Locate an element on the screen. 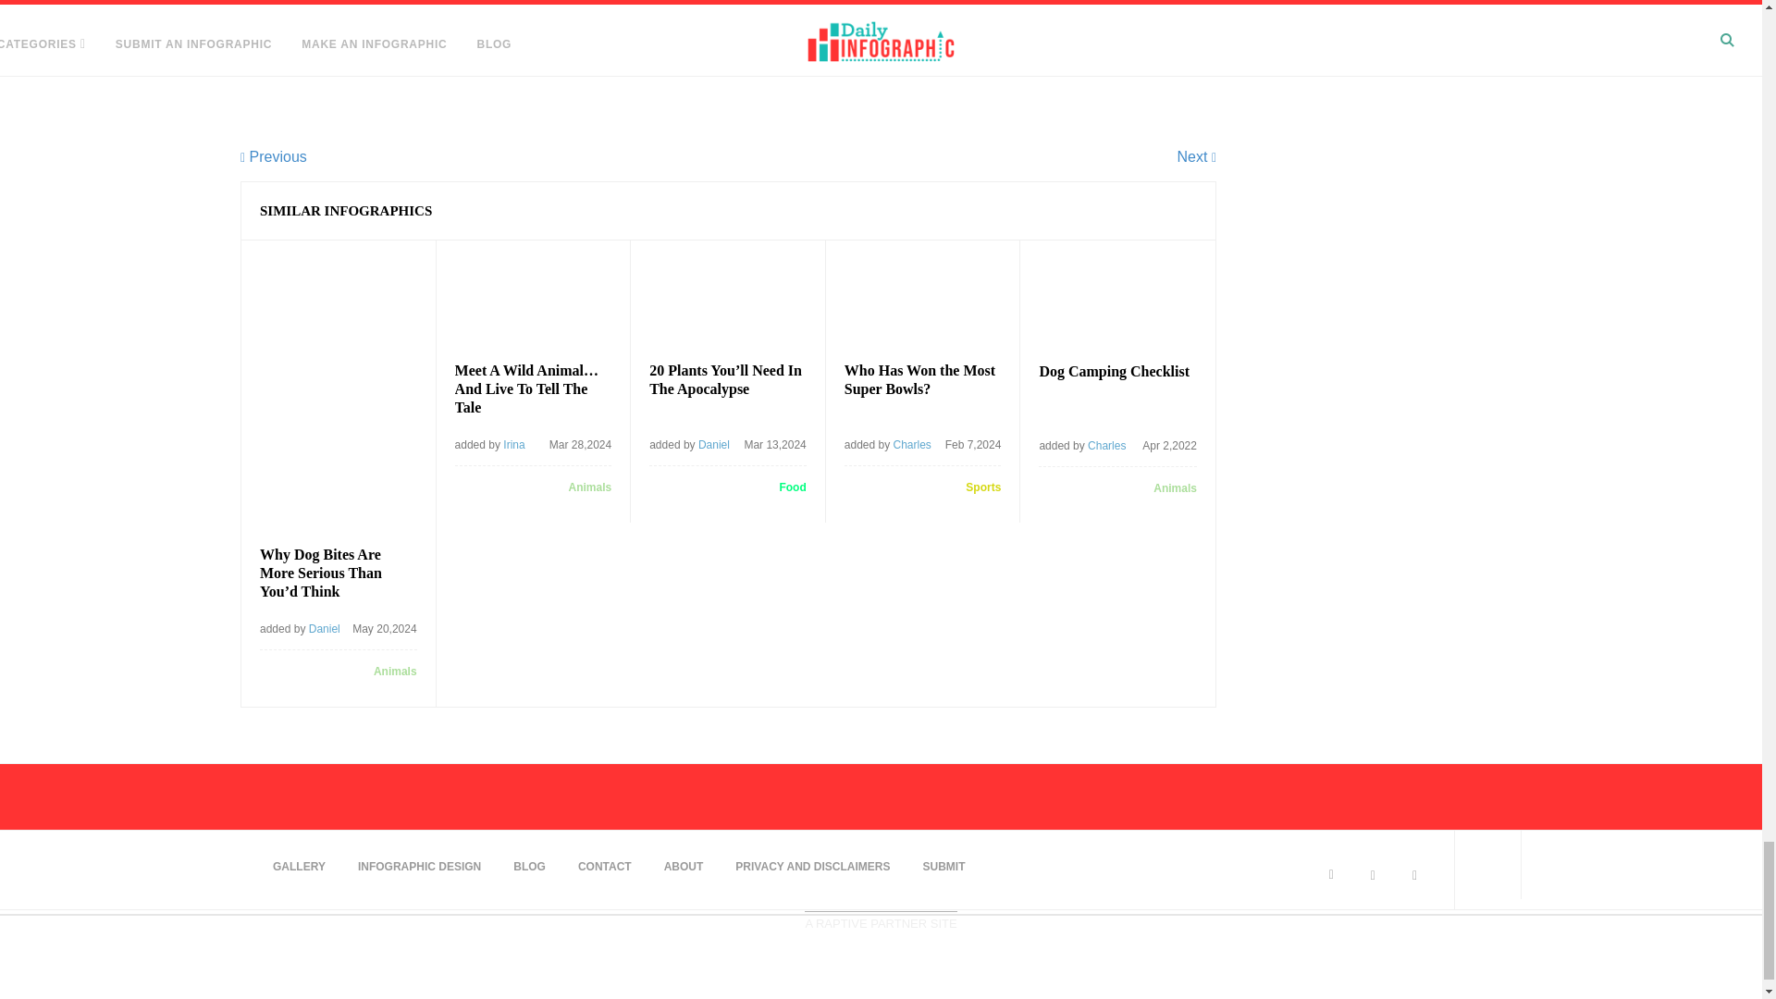 The image size is (1776, 999). Posts by Daniel is located at coordinates (714, 445).